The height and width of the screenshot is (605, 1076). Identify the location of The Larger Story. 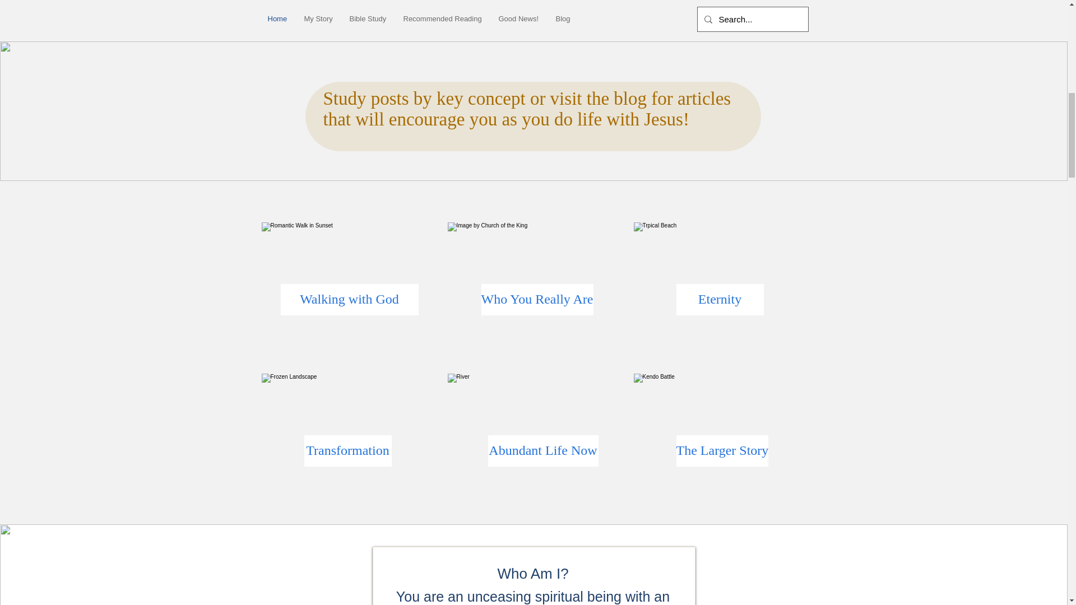
(722, 450).